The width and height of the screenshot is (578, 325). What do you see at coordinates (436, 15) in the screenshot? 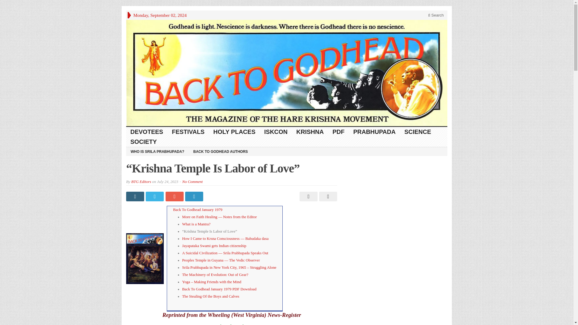
I see `Search` at bounding box center [436, 15].